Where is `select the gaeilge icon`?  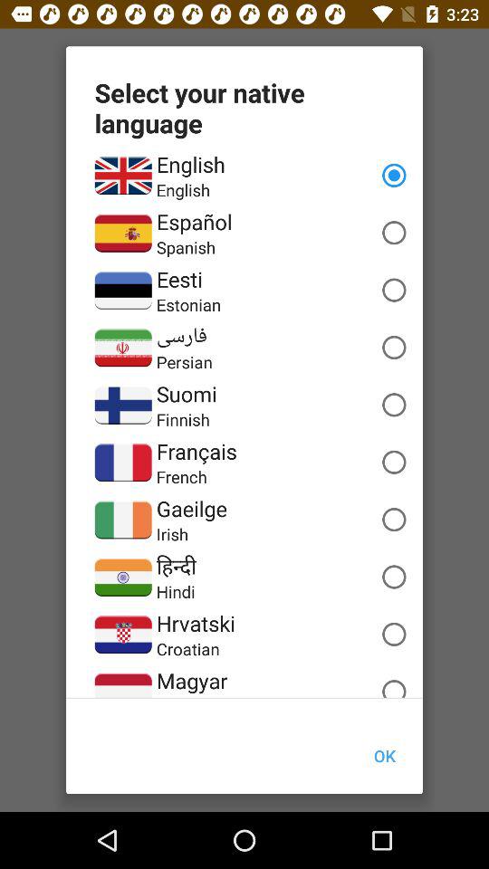
select the gaeilge icon is located at coordinates (191, 509).